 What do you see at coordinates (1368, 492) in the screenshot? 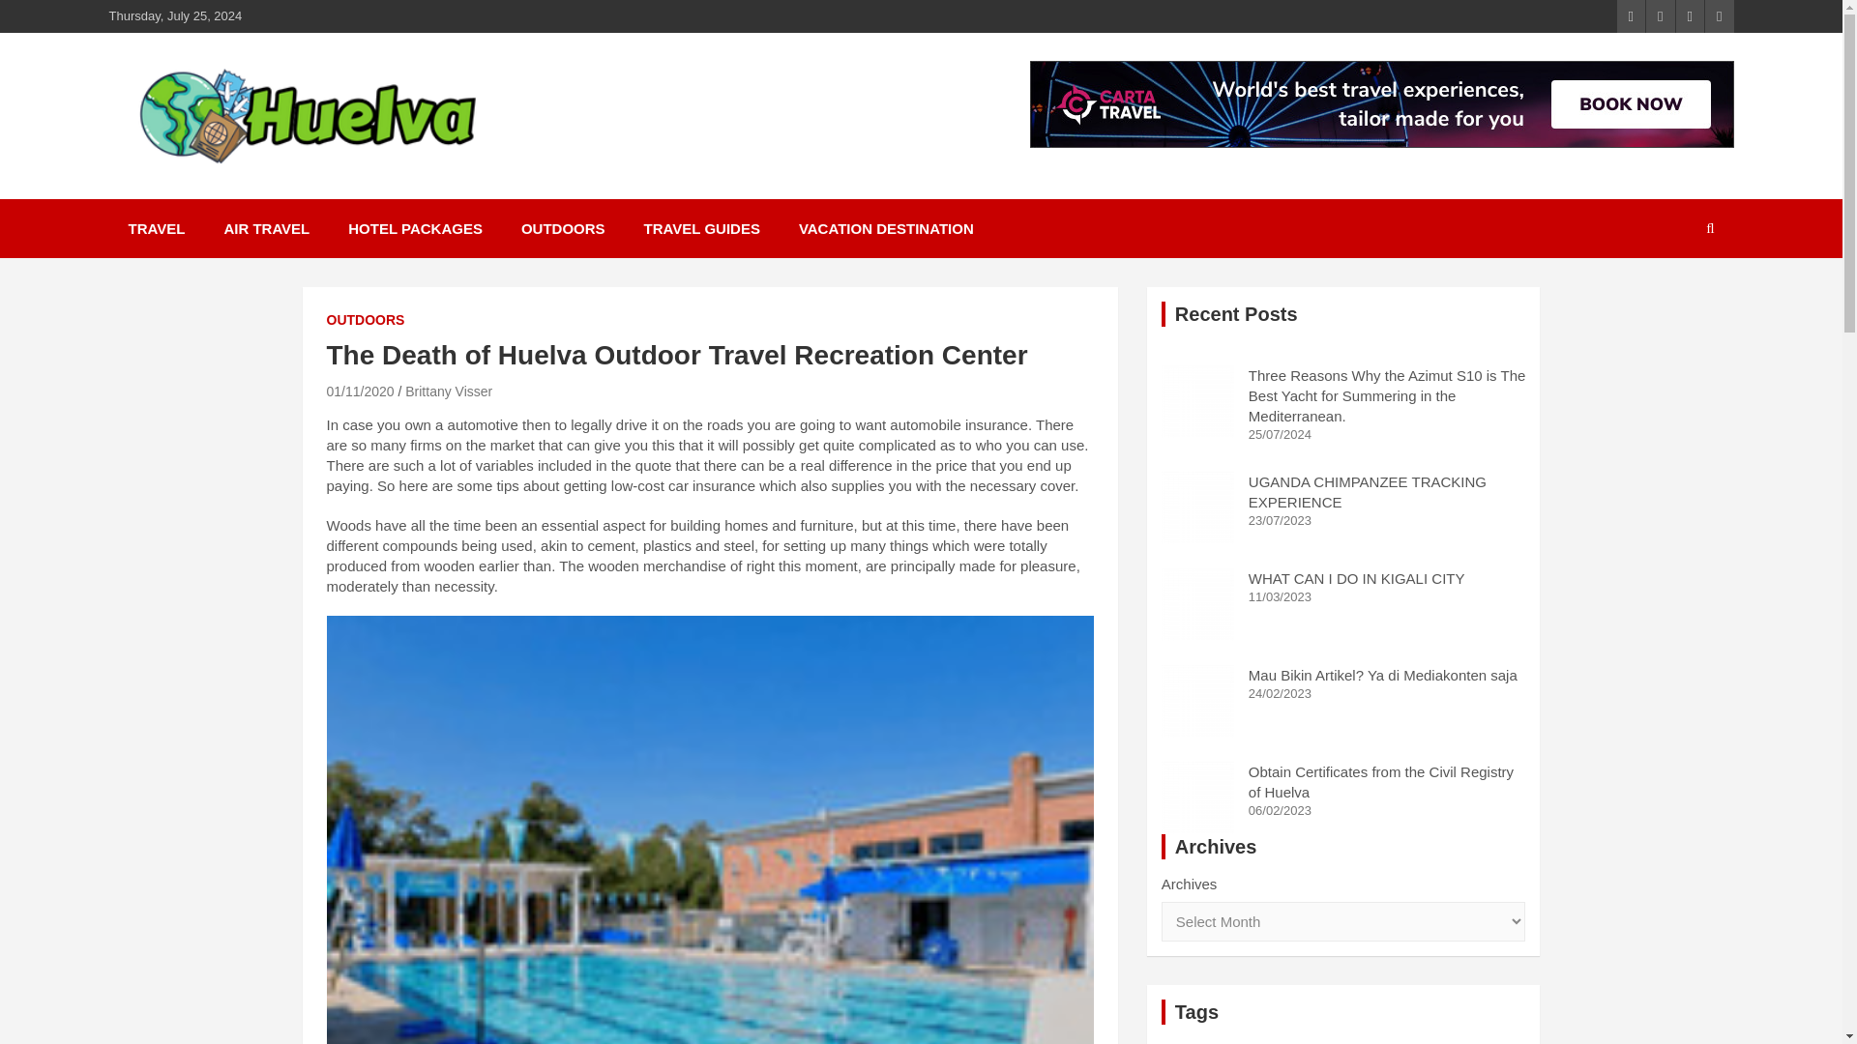
I see `UGANDA CHIMPANZEE TRACKING EXPERIENCE` at bounding box center [1368, 492].